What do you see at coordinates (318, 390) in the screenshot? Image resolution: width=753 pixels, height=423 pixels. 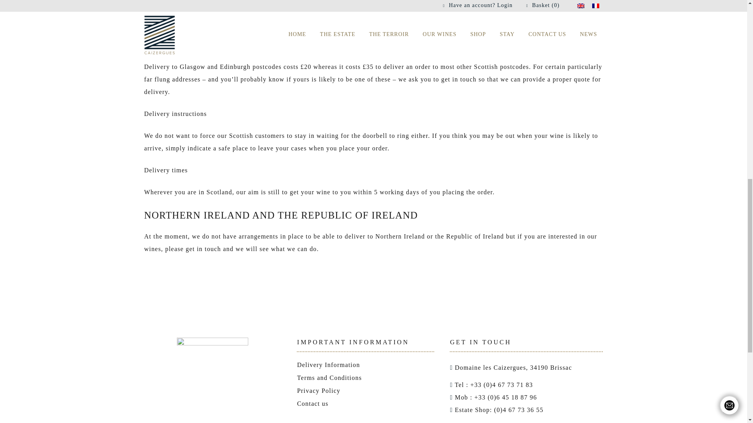 I see `Privacy Policy` at bounding box center [318, 390].